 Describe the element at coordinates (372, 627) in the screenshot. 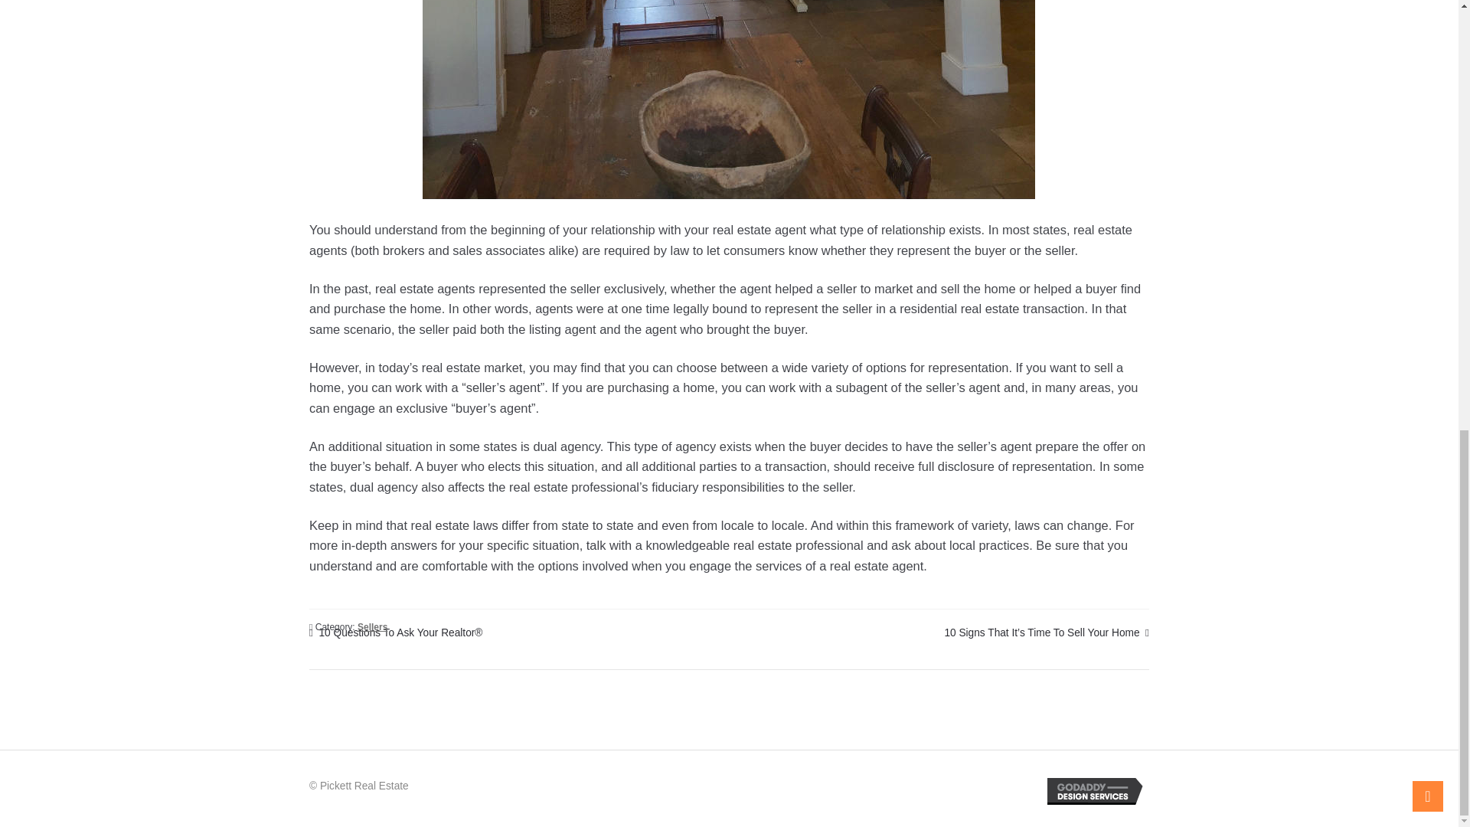

I see `Sellers` at that location.